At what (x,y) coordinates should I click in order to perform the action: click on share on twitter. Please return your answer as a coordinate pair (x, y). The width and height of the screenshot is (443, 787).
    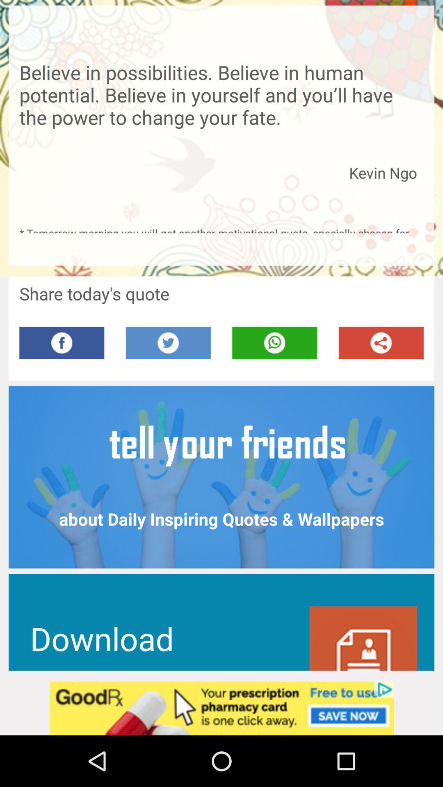
    Looking at the image, I should click on (168, 343).